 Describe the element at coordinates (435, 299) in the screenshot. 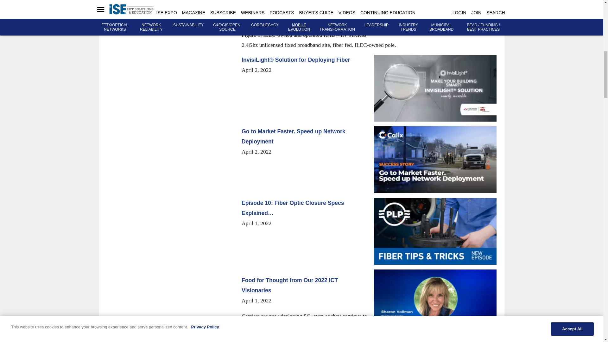

I see `Ise S Vollman2022 2x 300x144` at that location.